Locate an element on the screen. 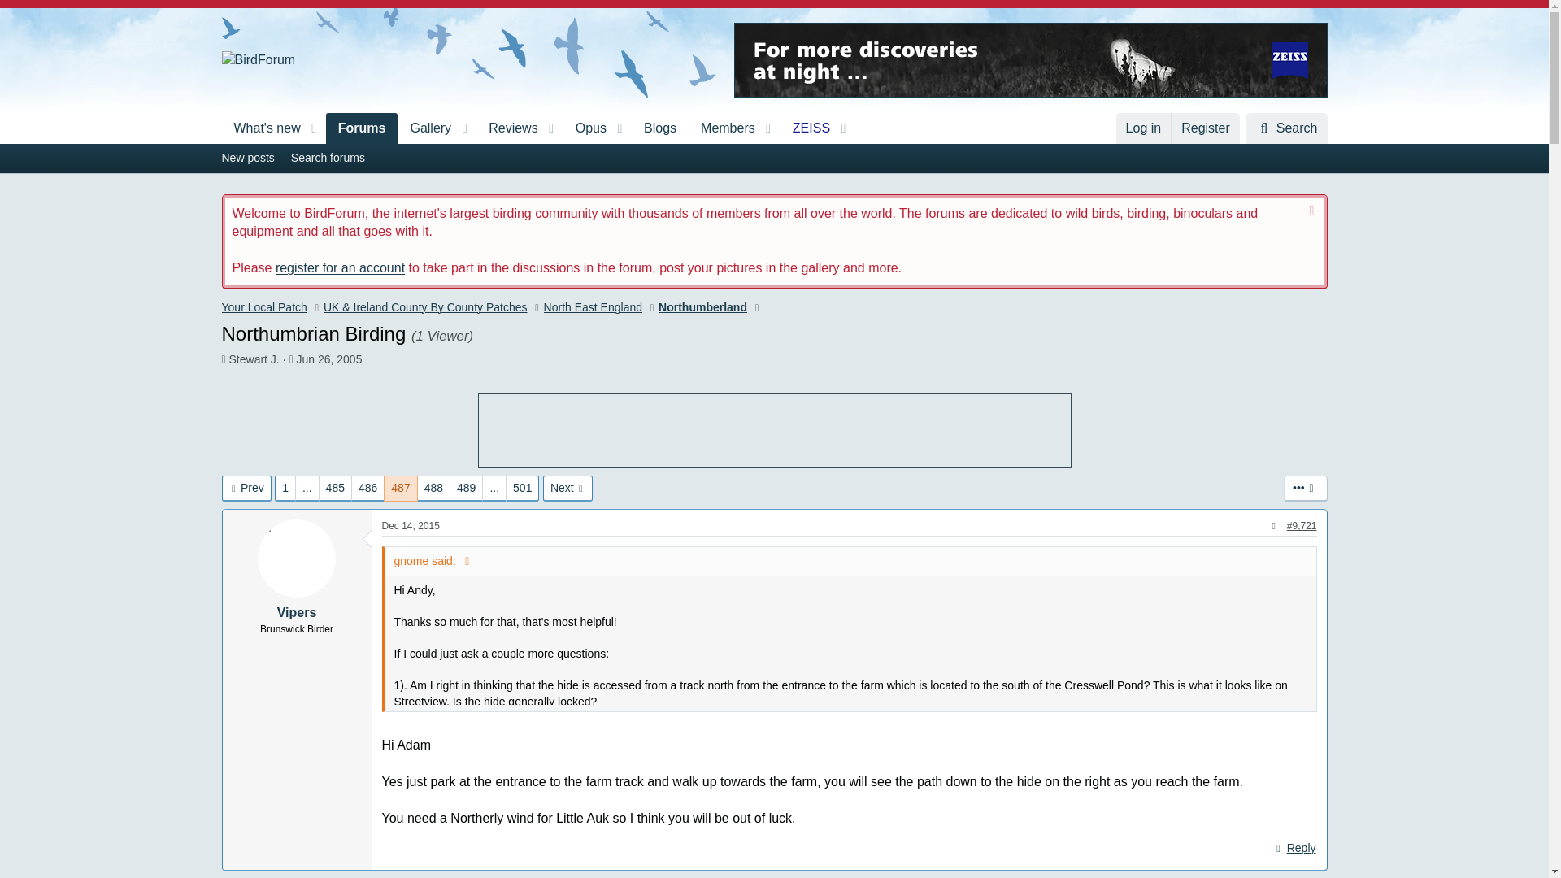 The image size is (1561, 878). Blogs is located at coordinates (660, 128).